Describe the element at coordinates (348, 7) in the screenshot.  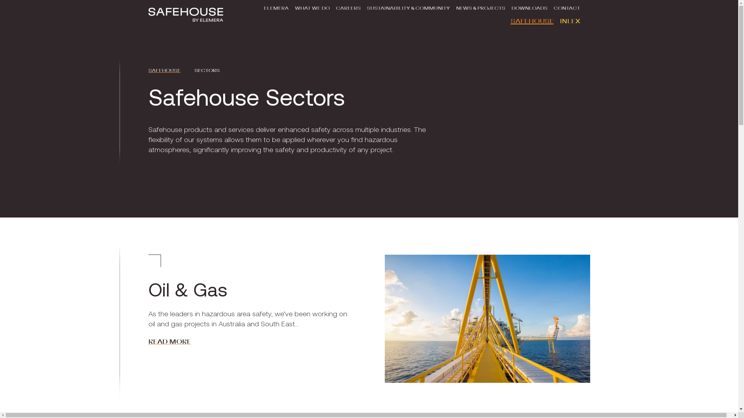
I see `CAREERS` at that location.